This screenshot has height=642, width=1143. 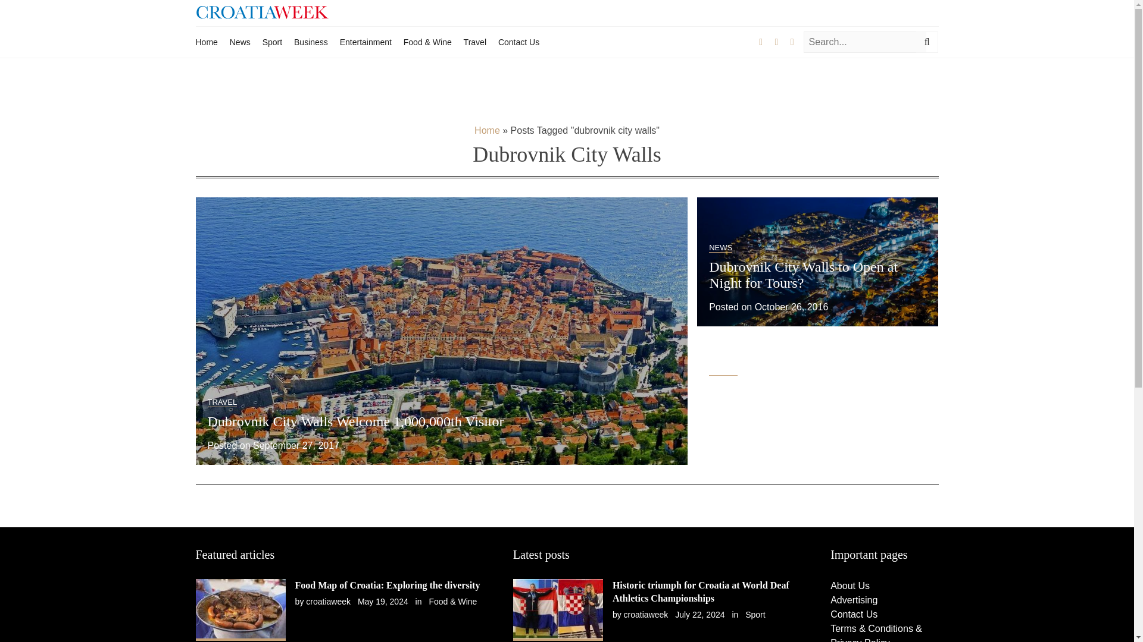 What do you see at coordinates (366, 42) in the screenshot?
I see `Entertainment` at bounding box center [366, 42].